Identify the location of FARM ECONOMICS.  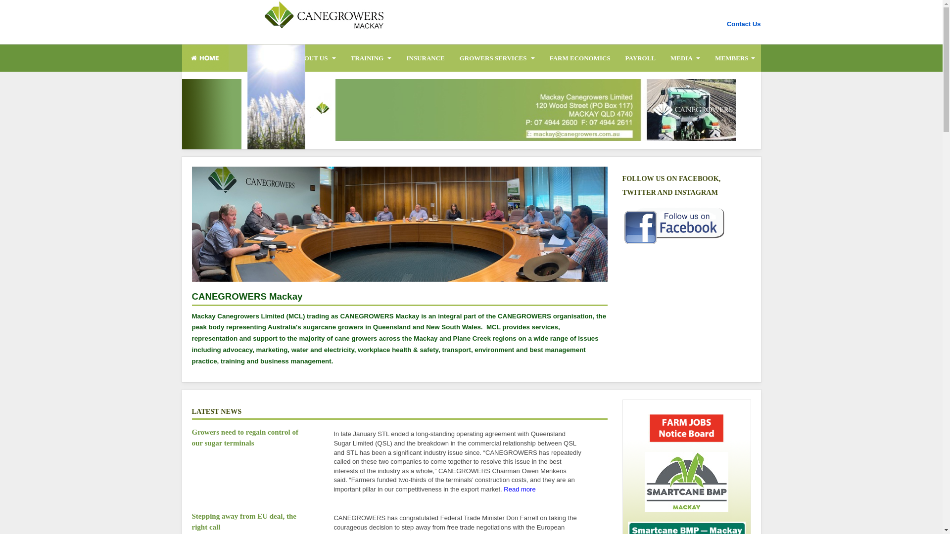
(580, 58).